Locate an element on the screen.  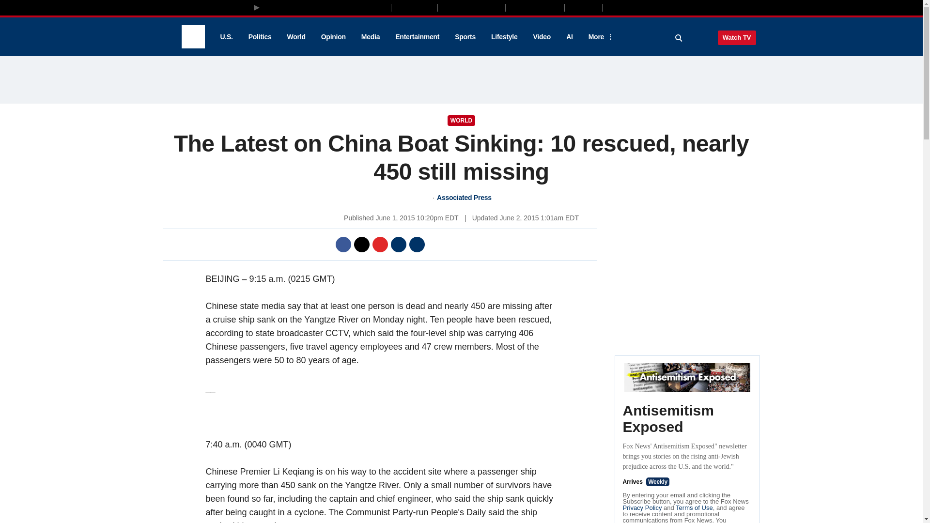
Fox News is located at coordinates (193, 37).